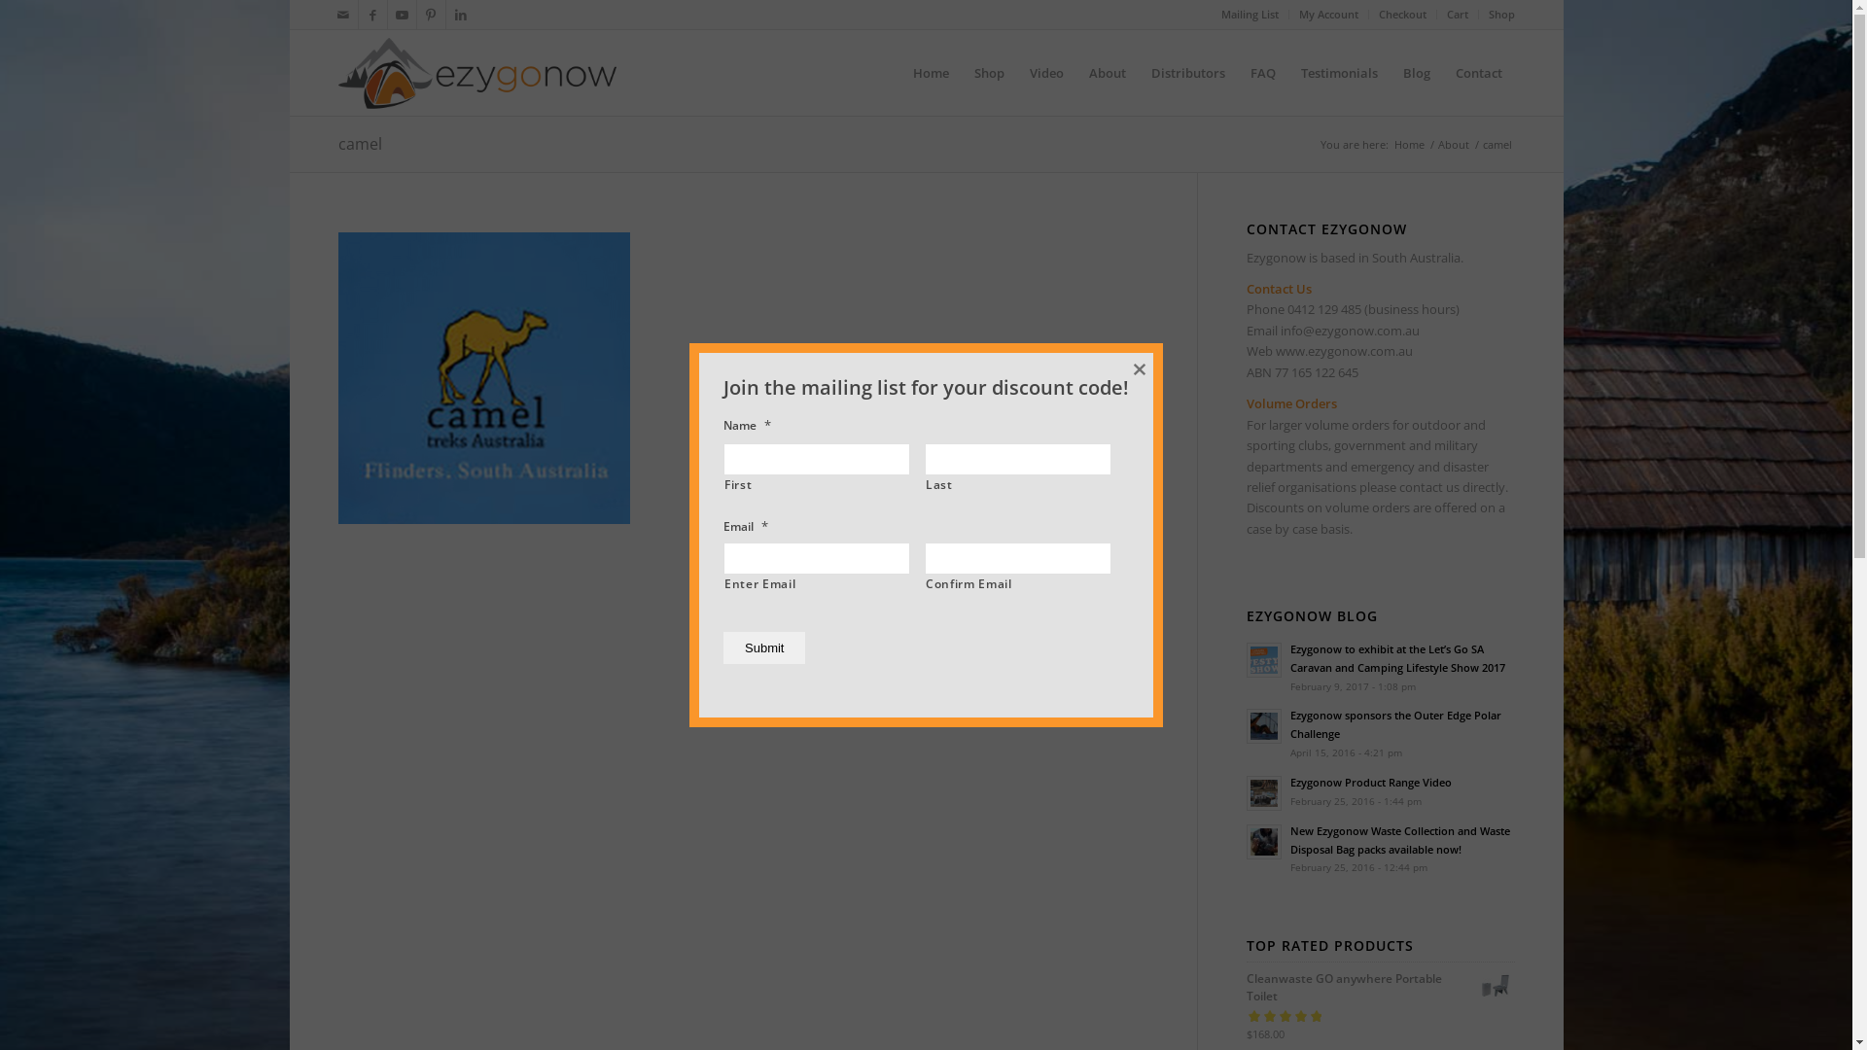 Image resolution: width=1867 pixels, height=1050 pixels. I want to click on Mail, so click(342, 15).